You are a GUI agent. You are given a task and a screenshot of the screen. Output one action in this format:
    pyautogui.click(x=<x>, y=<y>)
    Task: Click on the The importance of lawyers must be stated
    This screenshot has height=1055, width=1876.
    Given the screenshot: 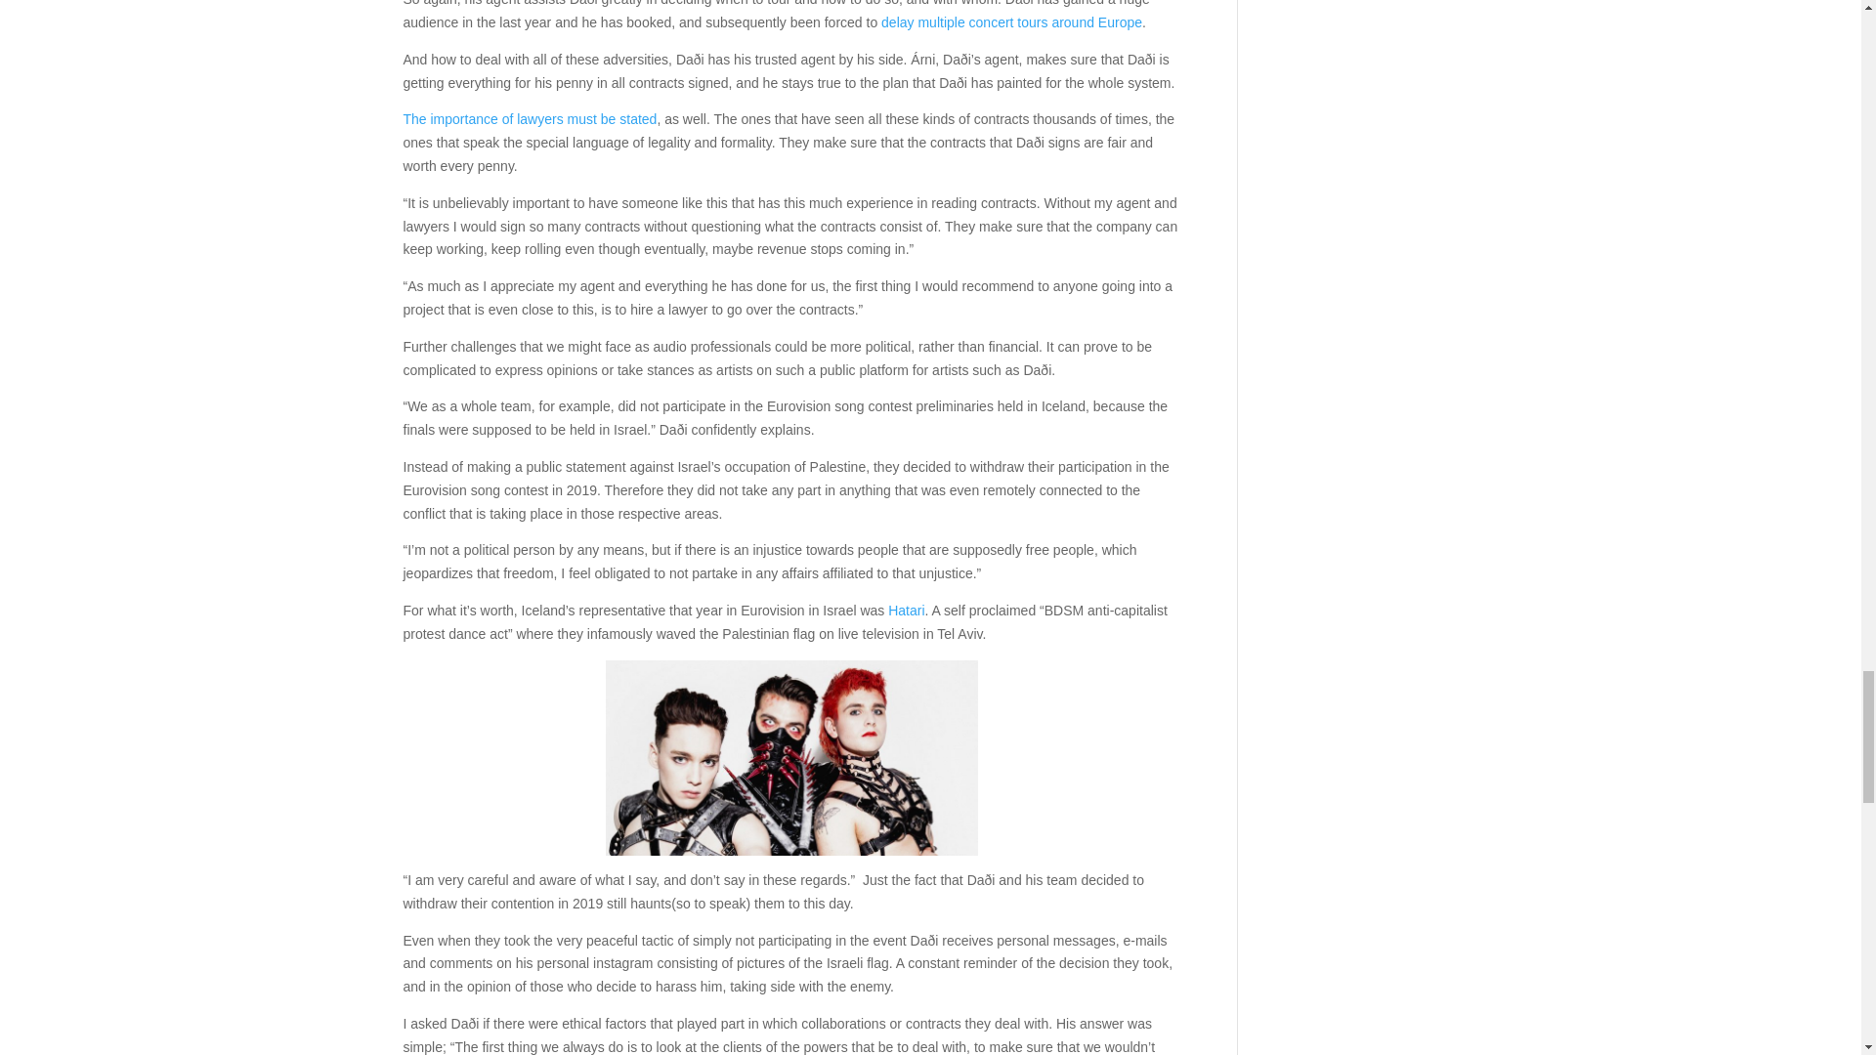 What is the action you would take?
    pyautogui.click(x=530, y=119)
    